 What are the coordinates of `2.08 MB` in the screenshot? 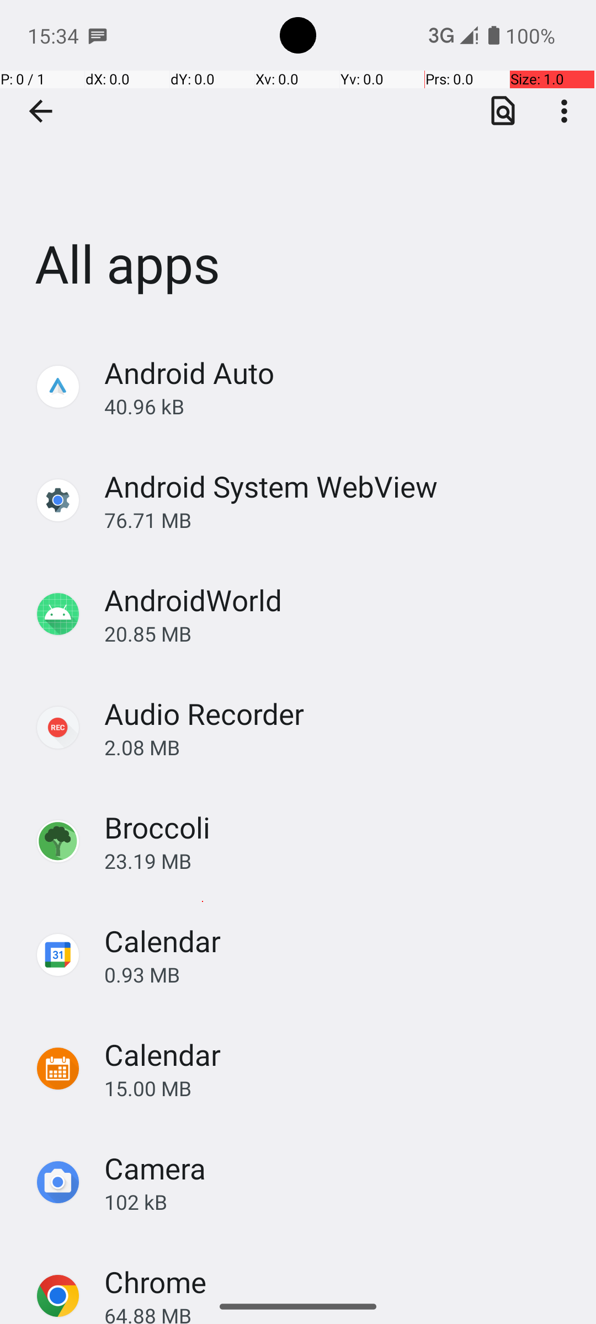 It's located at (339, 747).